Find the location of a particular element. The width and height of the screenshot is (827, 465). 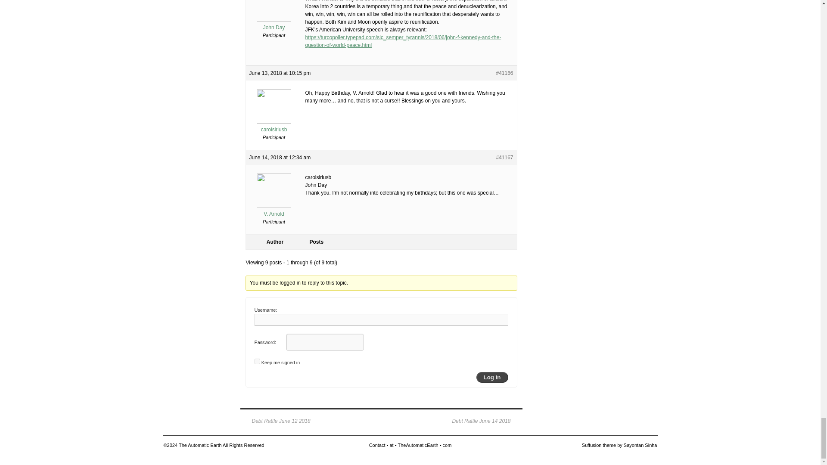

View V. Arnold's profile is located at coordinates (274, 210).